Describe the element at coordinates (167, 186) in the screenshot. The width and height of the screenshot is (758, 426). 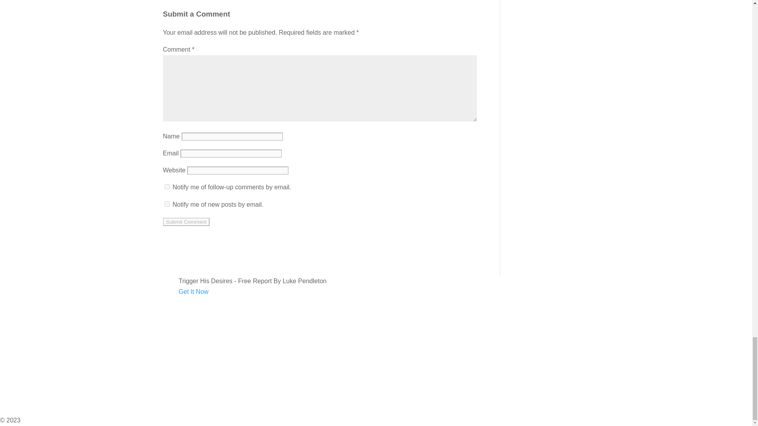
I see `subscribe` at that location.